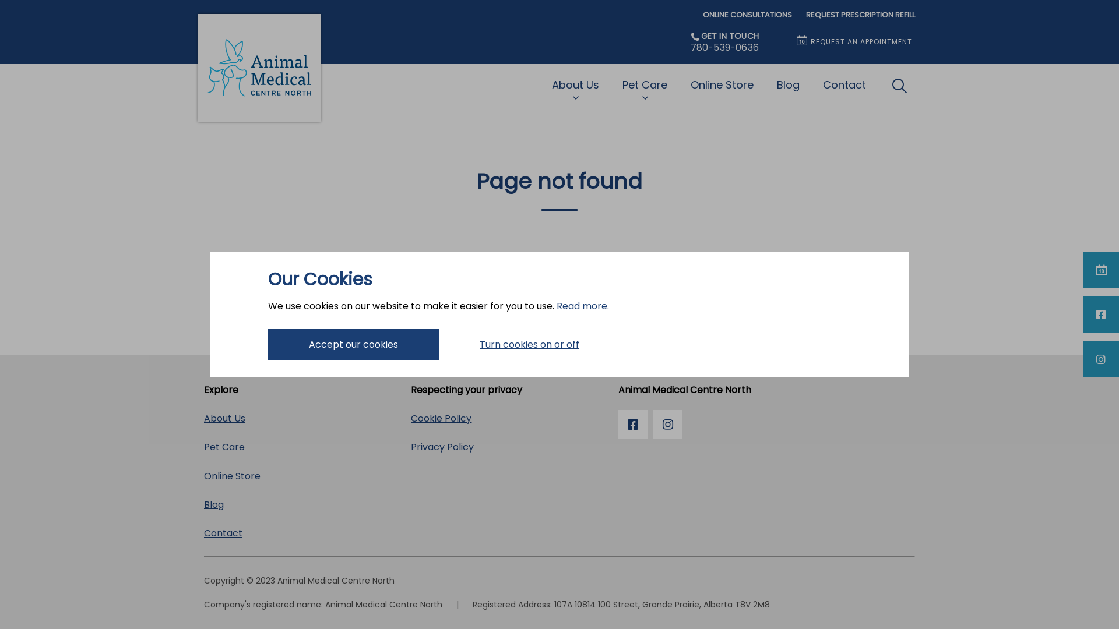 The image size is (1119, 629). I want to click on Accept our cookies, so click(353, 345).